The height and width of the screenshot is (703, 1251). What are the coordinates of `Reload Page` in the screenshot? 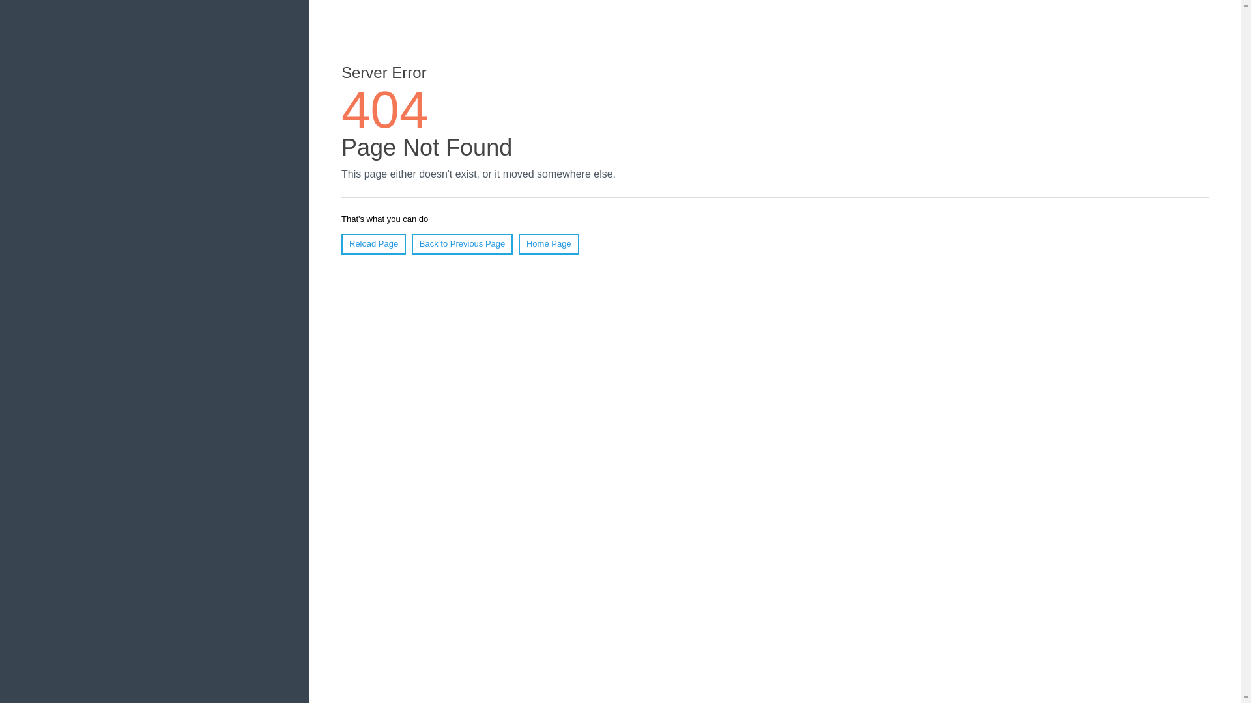 It's located at (373, 243).